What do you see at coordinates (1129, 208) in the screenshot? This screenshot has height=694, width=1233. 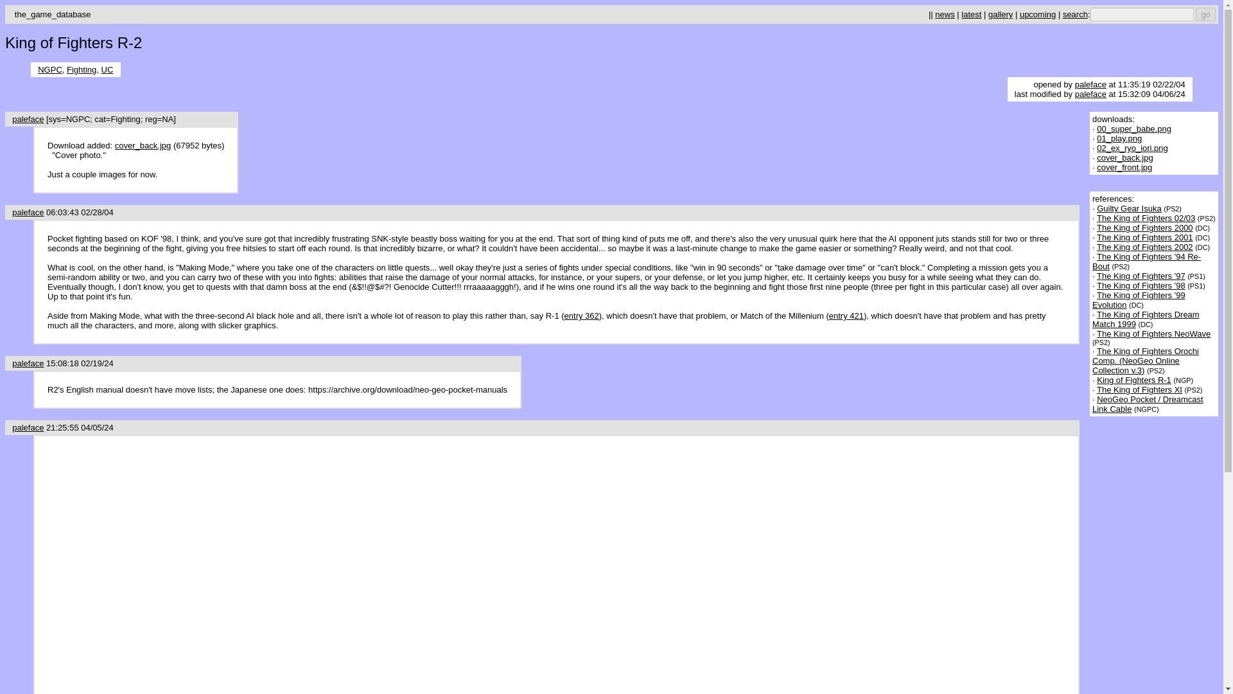 I see `Guilty Gear Isuka` at bounding box center [1129, 208].